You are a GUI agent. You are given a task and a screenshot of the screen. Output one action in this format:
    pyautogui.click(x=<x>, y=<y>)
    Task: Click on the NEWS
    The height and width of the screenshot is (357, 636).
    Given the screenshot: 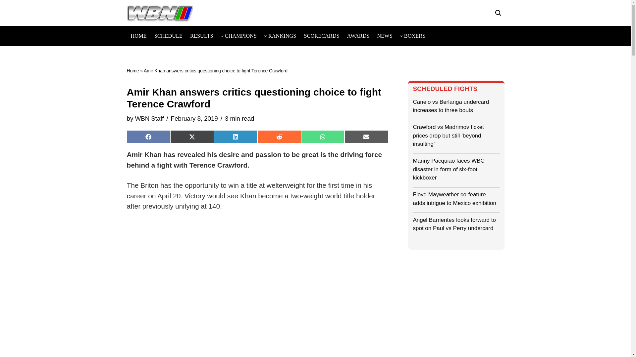 What is the action you would take?
    pyautogui.click(x=385, y=36)
    